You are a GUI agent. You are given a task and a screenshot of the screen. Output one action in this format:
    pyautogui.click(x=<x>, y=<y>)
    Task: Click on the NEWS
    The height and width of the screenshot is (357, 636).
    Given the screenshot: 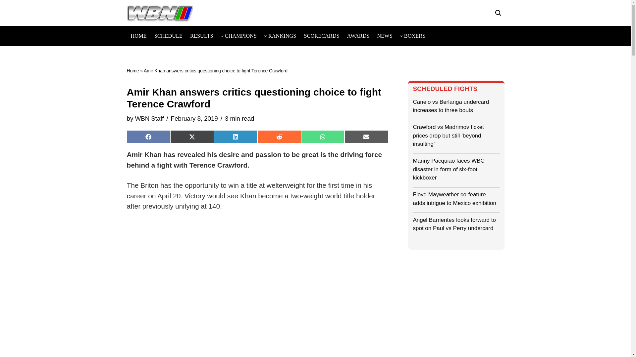 What is the action you would take?
    pyautogui.click(x=385, y=36)
    